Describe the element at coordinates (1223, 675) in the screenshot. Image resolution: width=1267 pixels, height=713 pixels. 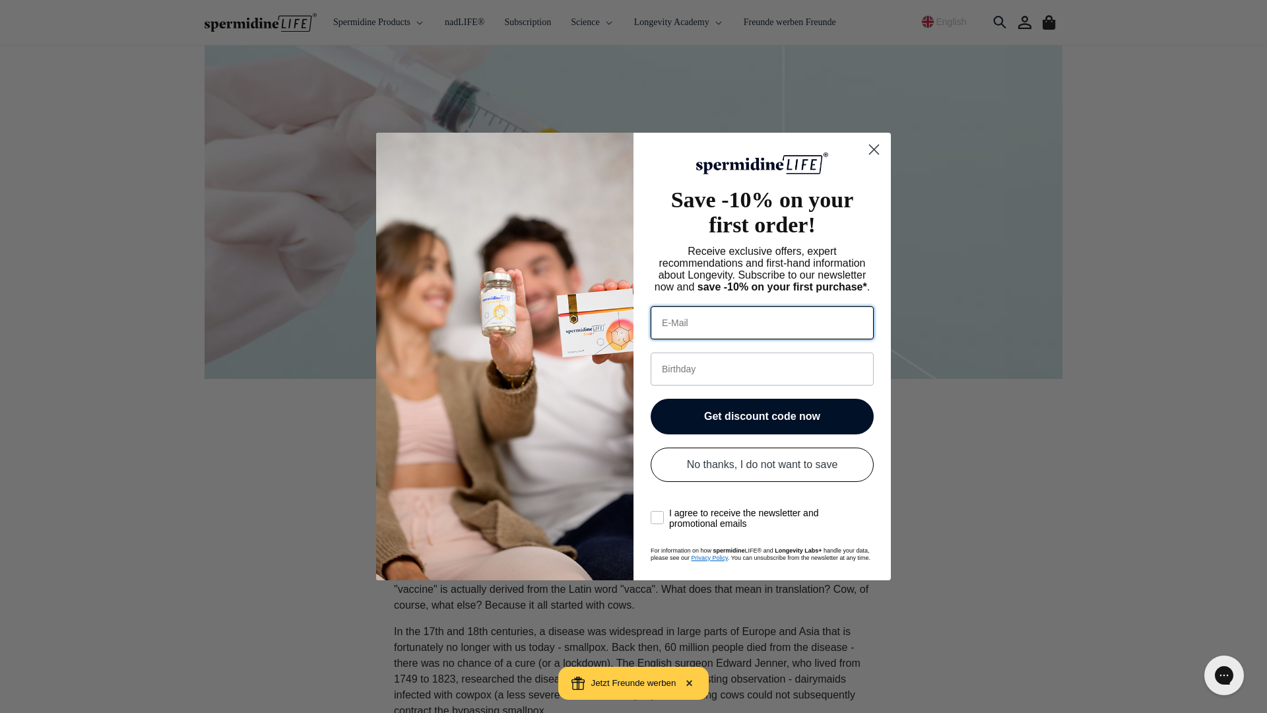
I see `Gorgias live chat messenger` at that location.